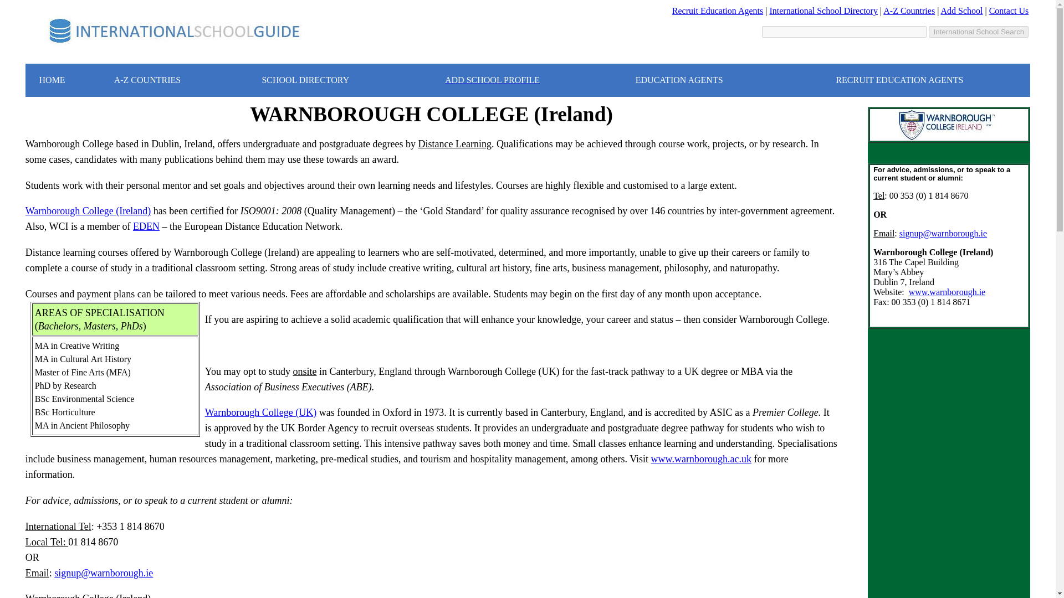  I want to click on RECRUIT EDUCATION AGENTS, so click(899, 80).